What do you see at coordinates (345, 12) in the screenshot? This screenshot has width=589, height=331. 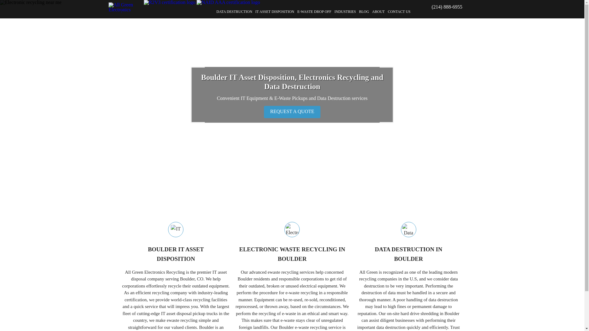 I see `ABOUT` at bounding box center [345, 12].